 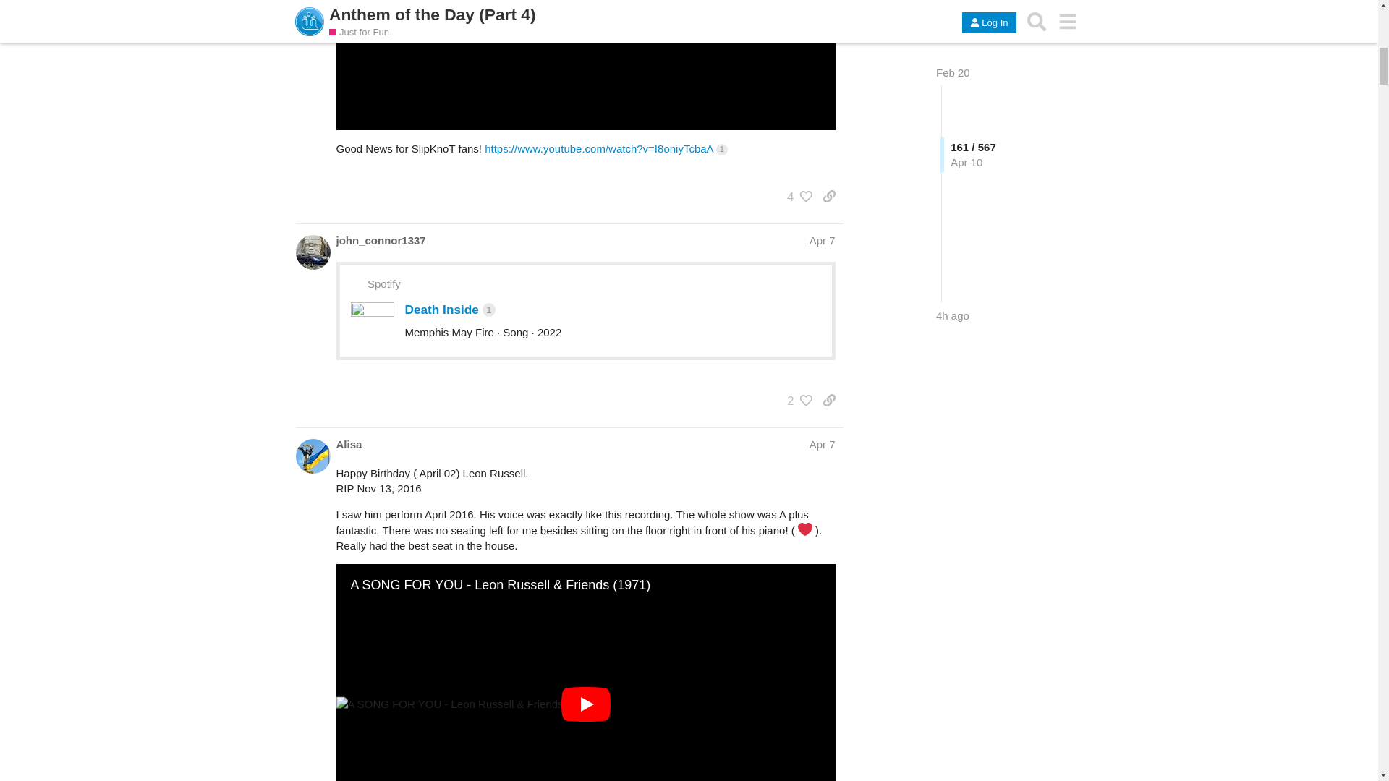 What do you see at coordinates (349, 444) in the screenshot?
I see `Alisa` at bounding box center [349, 444].